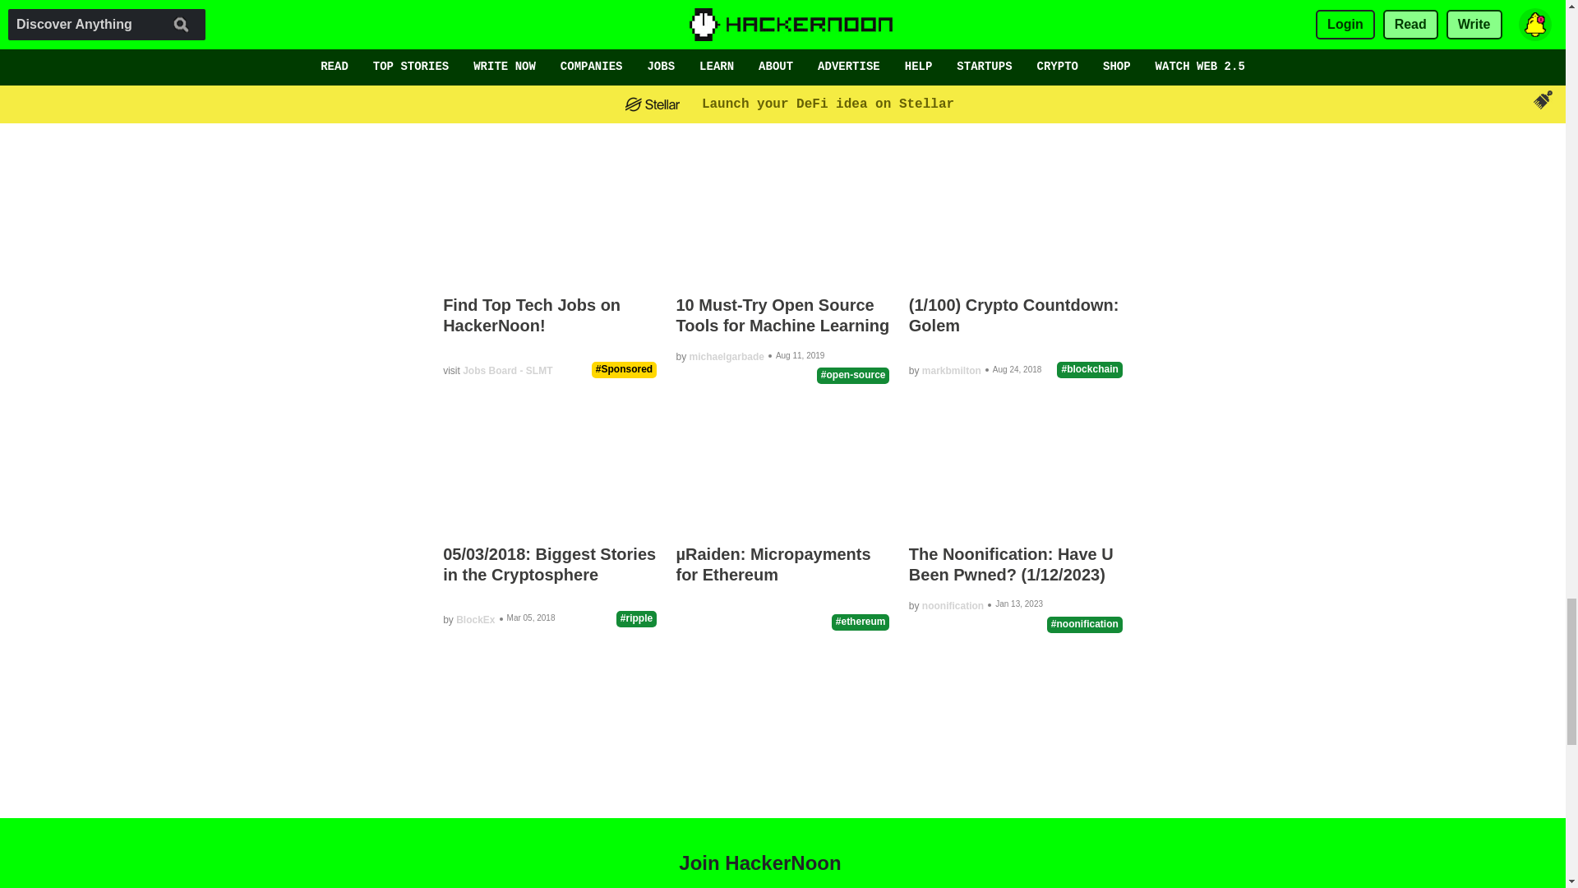 The width and height of the screenshot is (1578, 888). What do you see at coordinates (574, 25) in the screenshot?
I see `Litecoin` at bounding box center [574, 25].